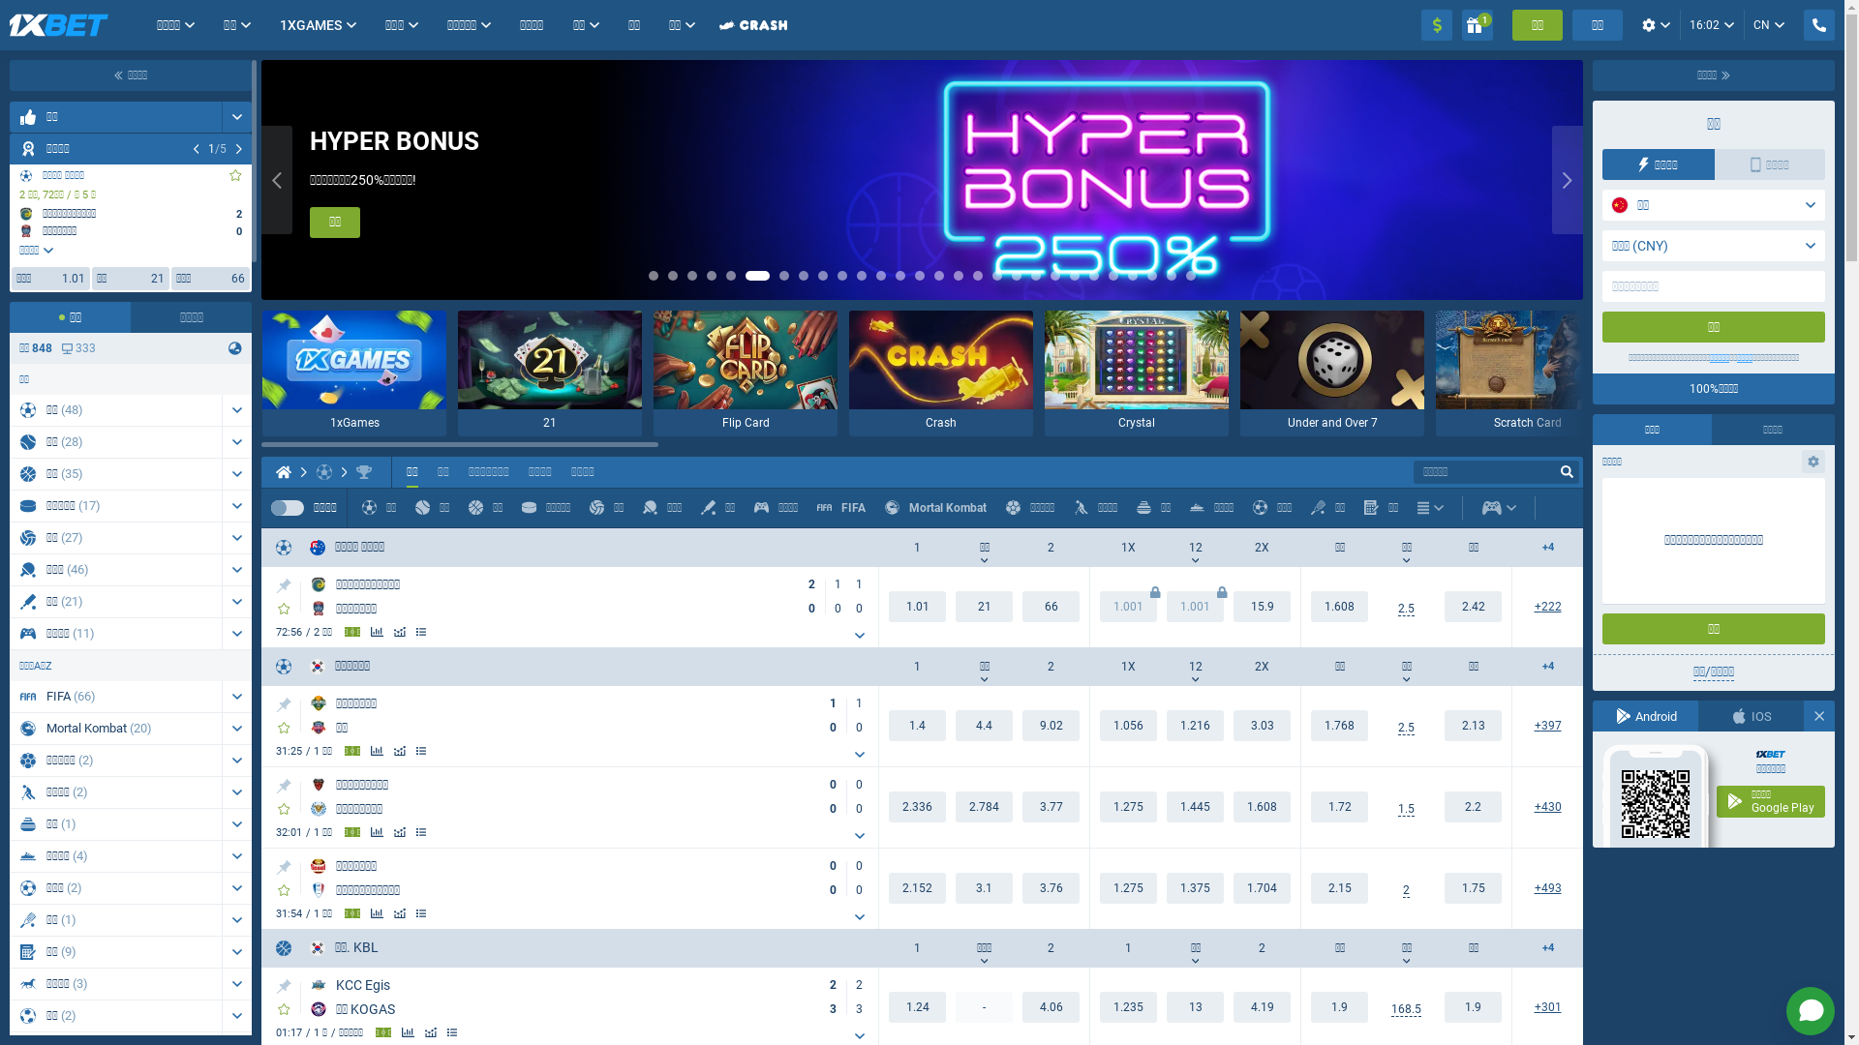  I want to click on 393, so click(1547, 726).